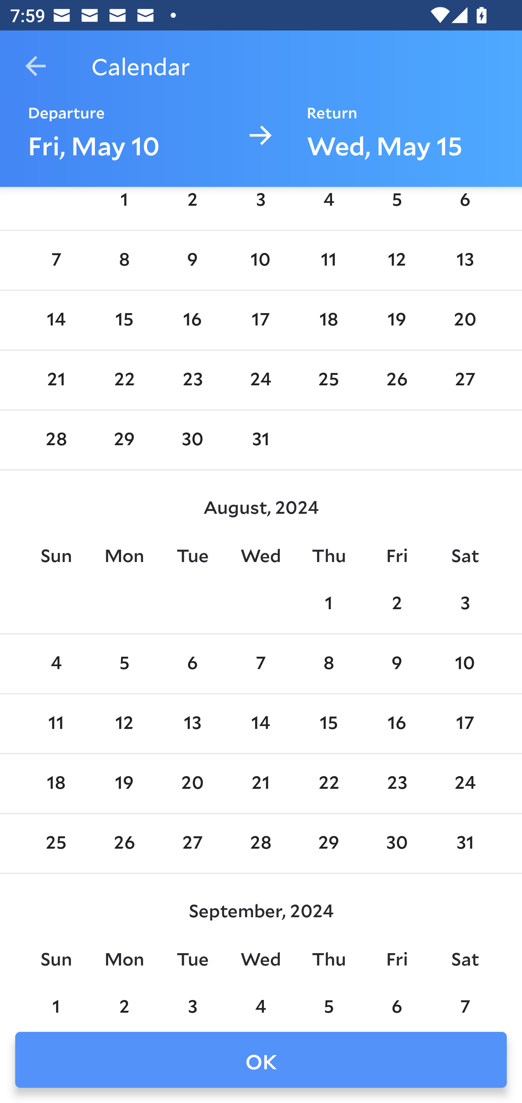 The image size is (522, 1103). I want to click on 13, so click(192, 723).